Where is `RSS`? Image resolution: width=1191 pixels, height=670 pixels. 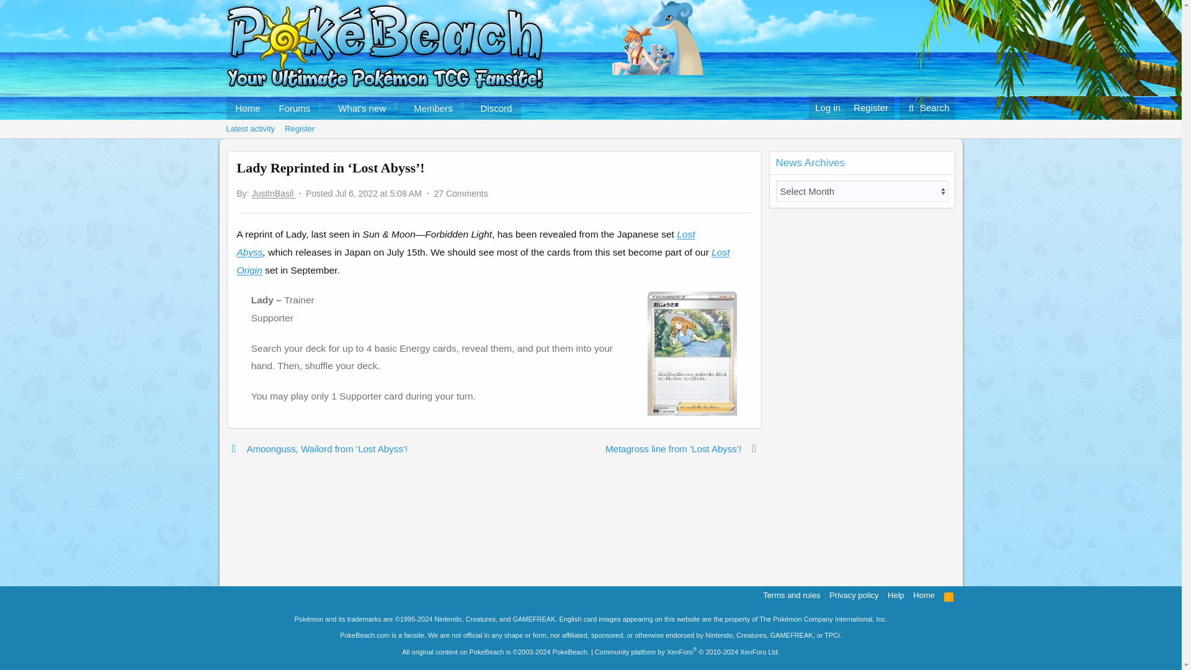
RSS is located at coordinates (949, 595).